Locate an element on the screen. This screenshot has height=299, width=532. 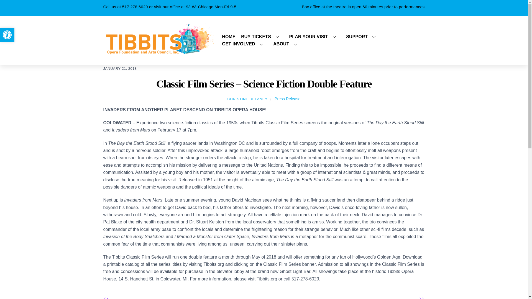
HOME is located at coordinates (322, 40).